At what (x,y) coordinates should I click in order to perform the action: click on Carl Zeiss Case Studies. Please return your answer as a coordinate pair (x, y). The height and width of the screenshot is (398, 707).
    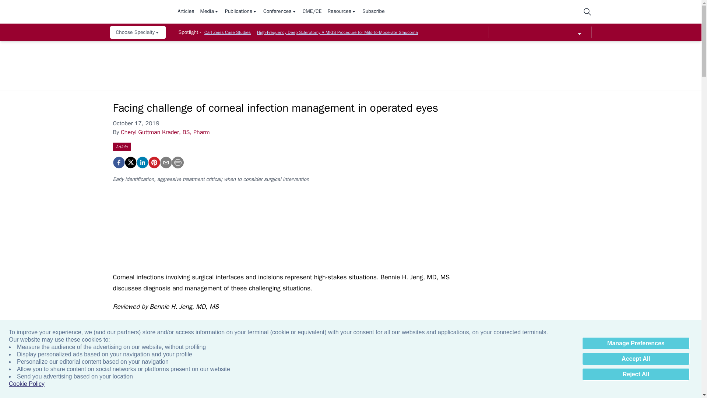
    Looking at the image, I should click on (228, 32).